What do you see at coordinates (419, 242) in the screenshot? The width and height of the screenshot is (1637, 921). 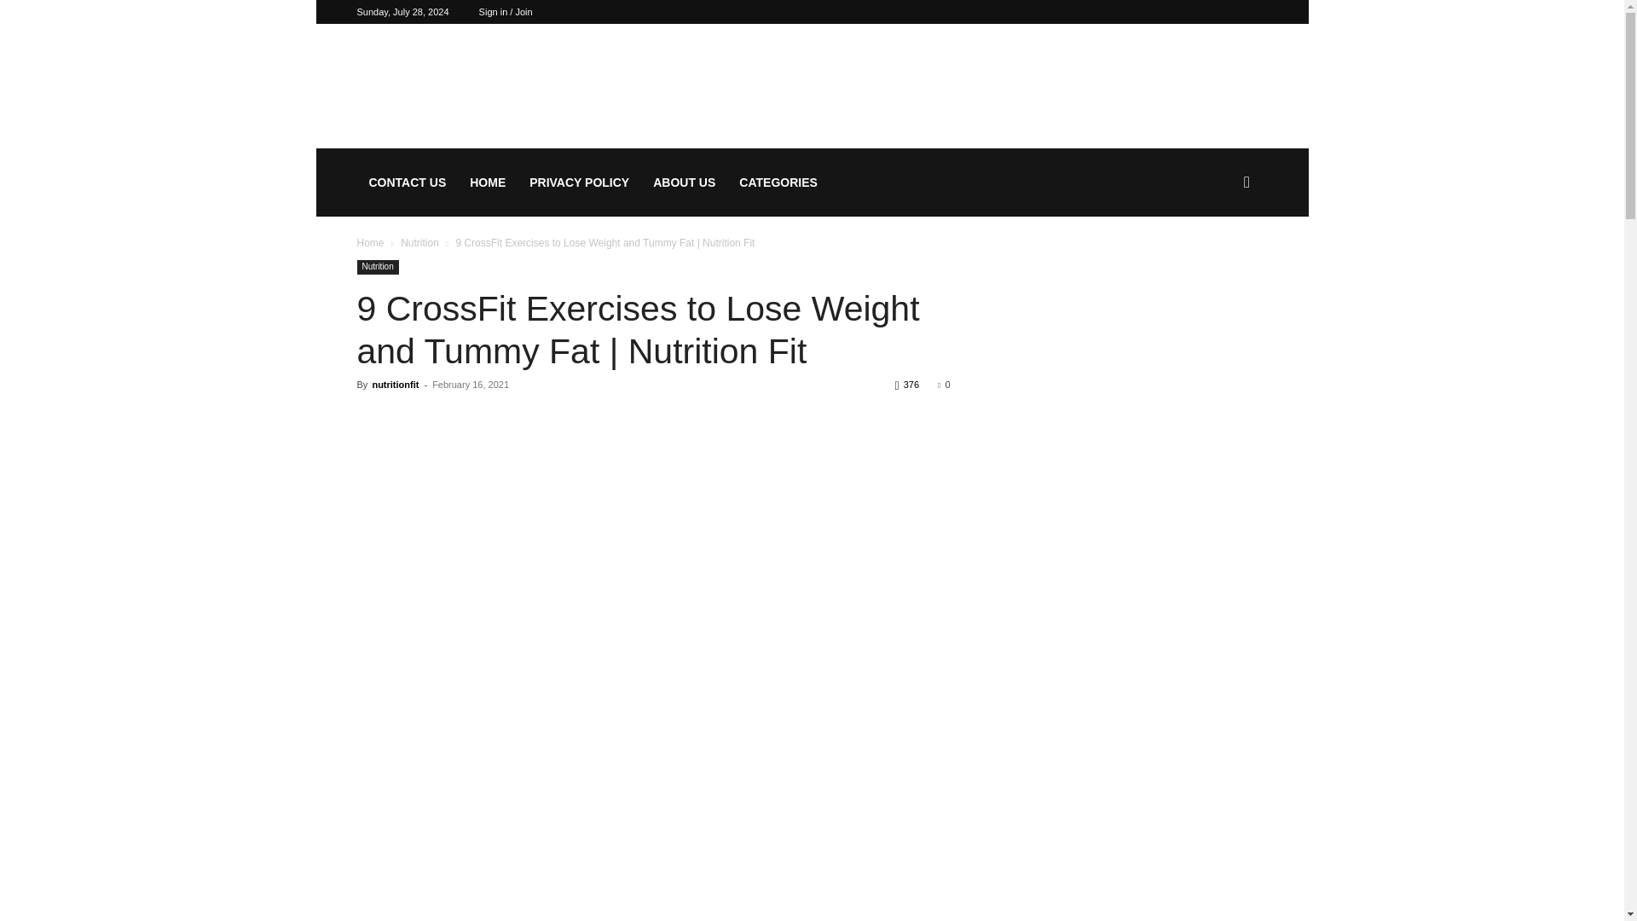 I see `View all posts in Nutrition` at bounding box center [419, 242].